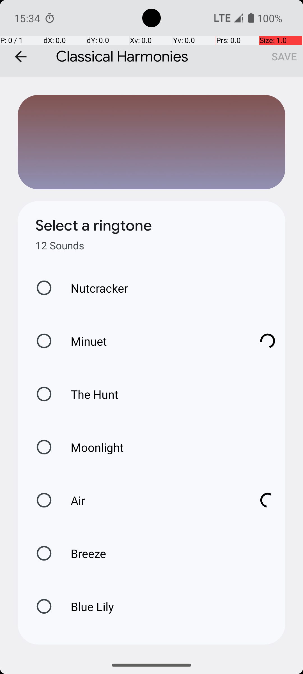 This screenshot has height=674, width=303. What do you see at coordinates (94, 226) in the screenshot?
I see `Select a ringtone` at bounding box center [94, 226].